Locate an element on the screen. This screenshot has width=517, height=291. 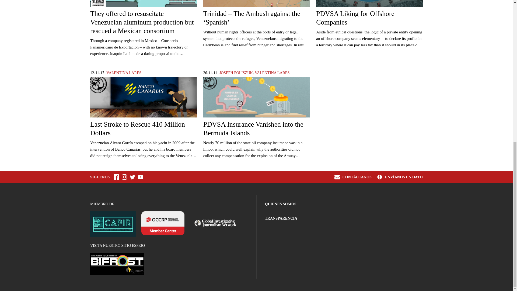
PDVSA Insurance Vanished into the Bermuda Islands is located at coordinates (256, 107).